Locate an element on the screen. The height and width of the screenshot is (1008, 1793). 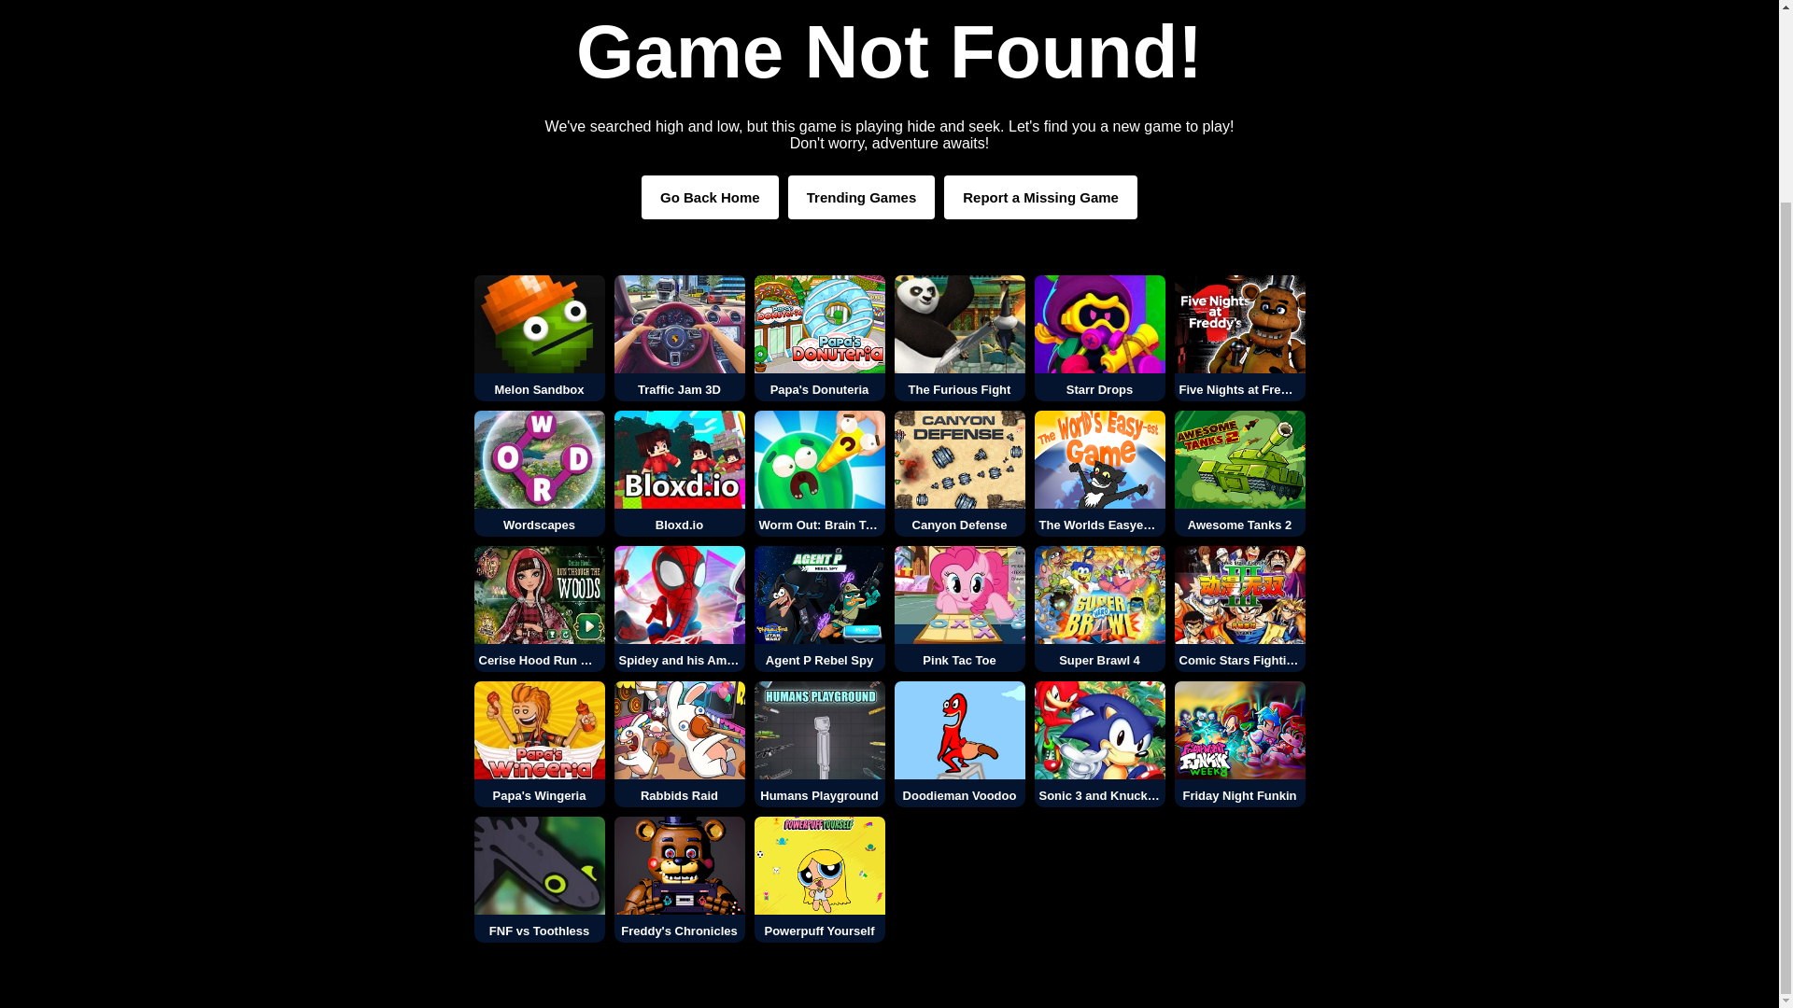
Awesome Tanks 2 is located at coordinates (1239, 472).